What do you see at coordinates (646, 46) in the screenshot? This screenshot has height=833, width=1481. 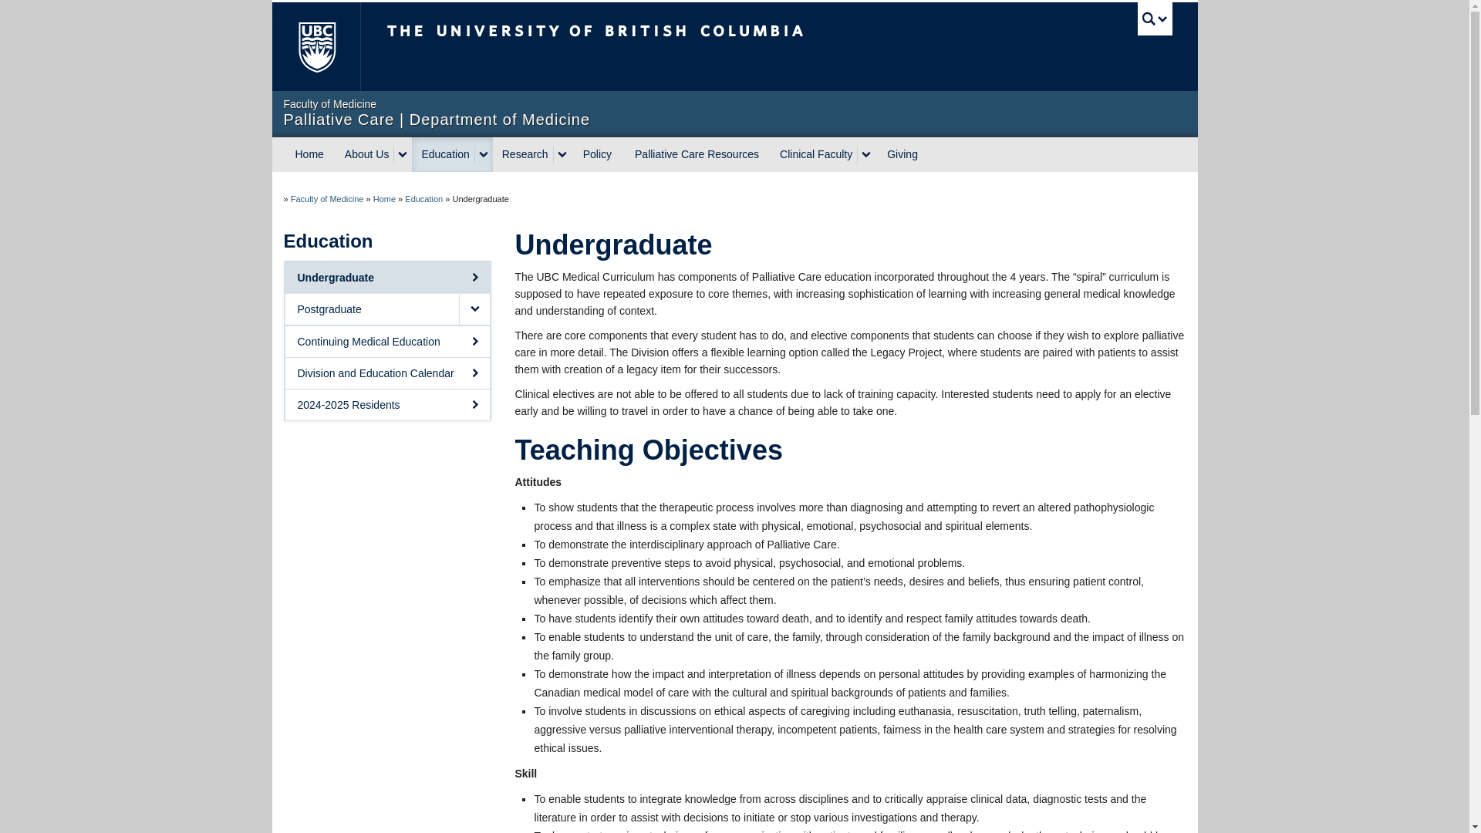 I see `The University of British Columbia` at bounding box center [646, 46].